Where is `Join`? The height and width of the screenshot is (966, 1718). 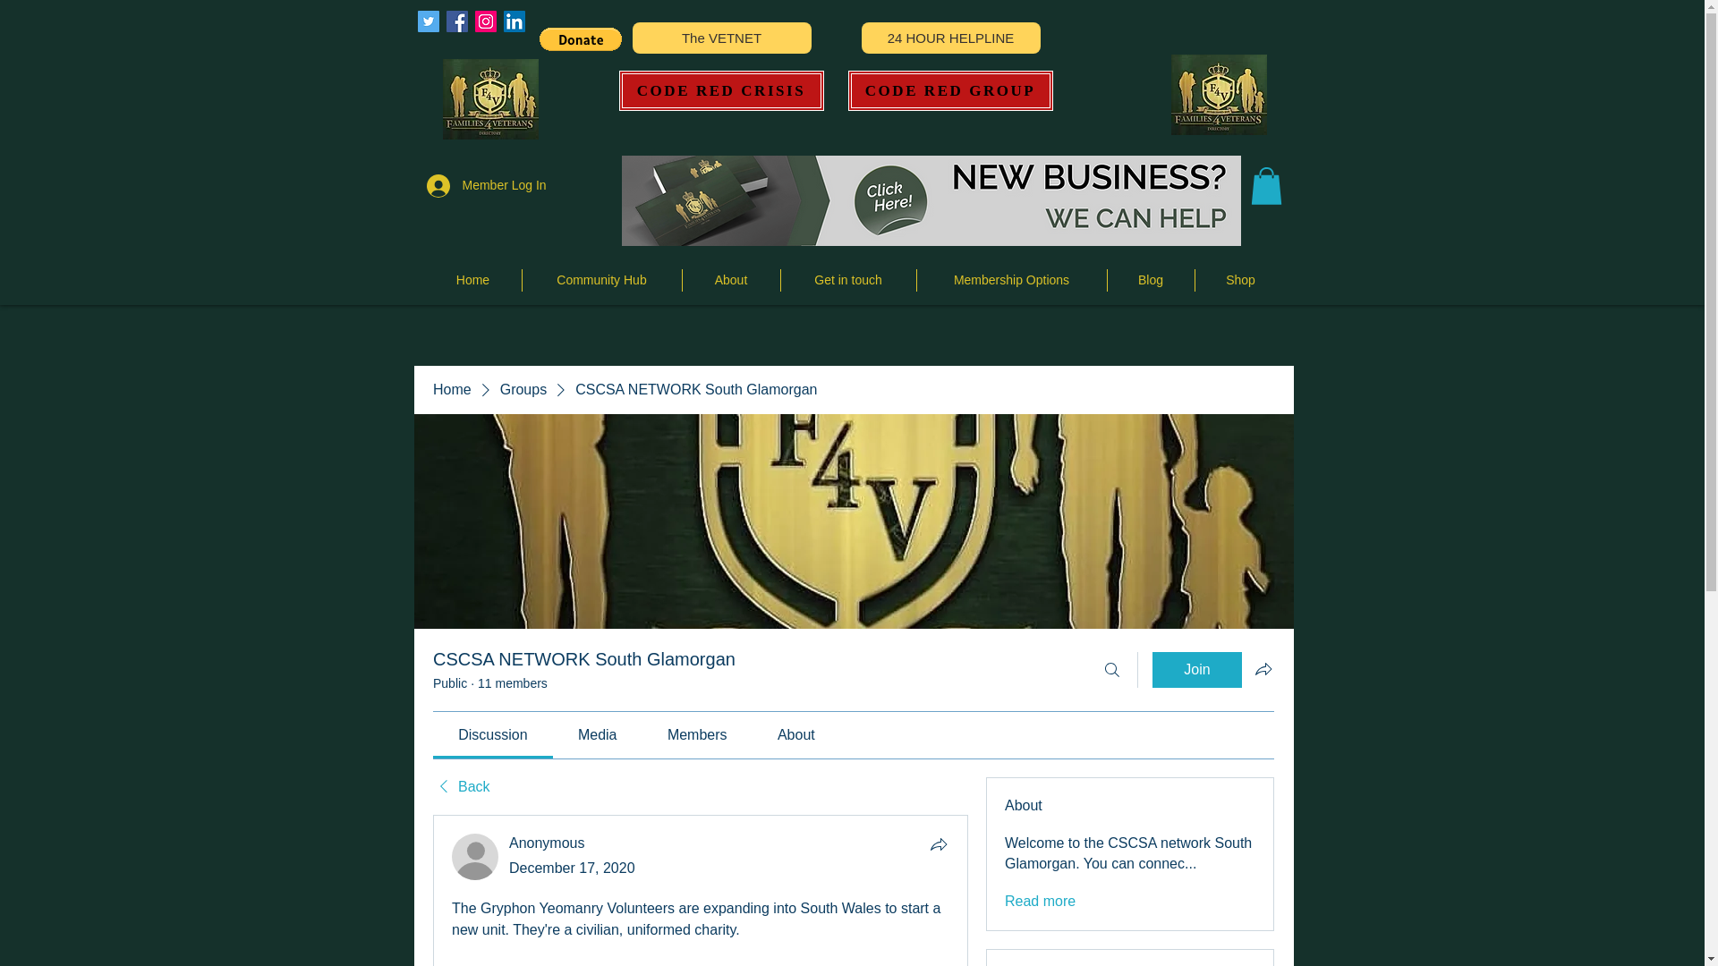 Join is located at coordinates (1197, 669).